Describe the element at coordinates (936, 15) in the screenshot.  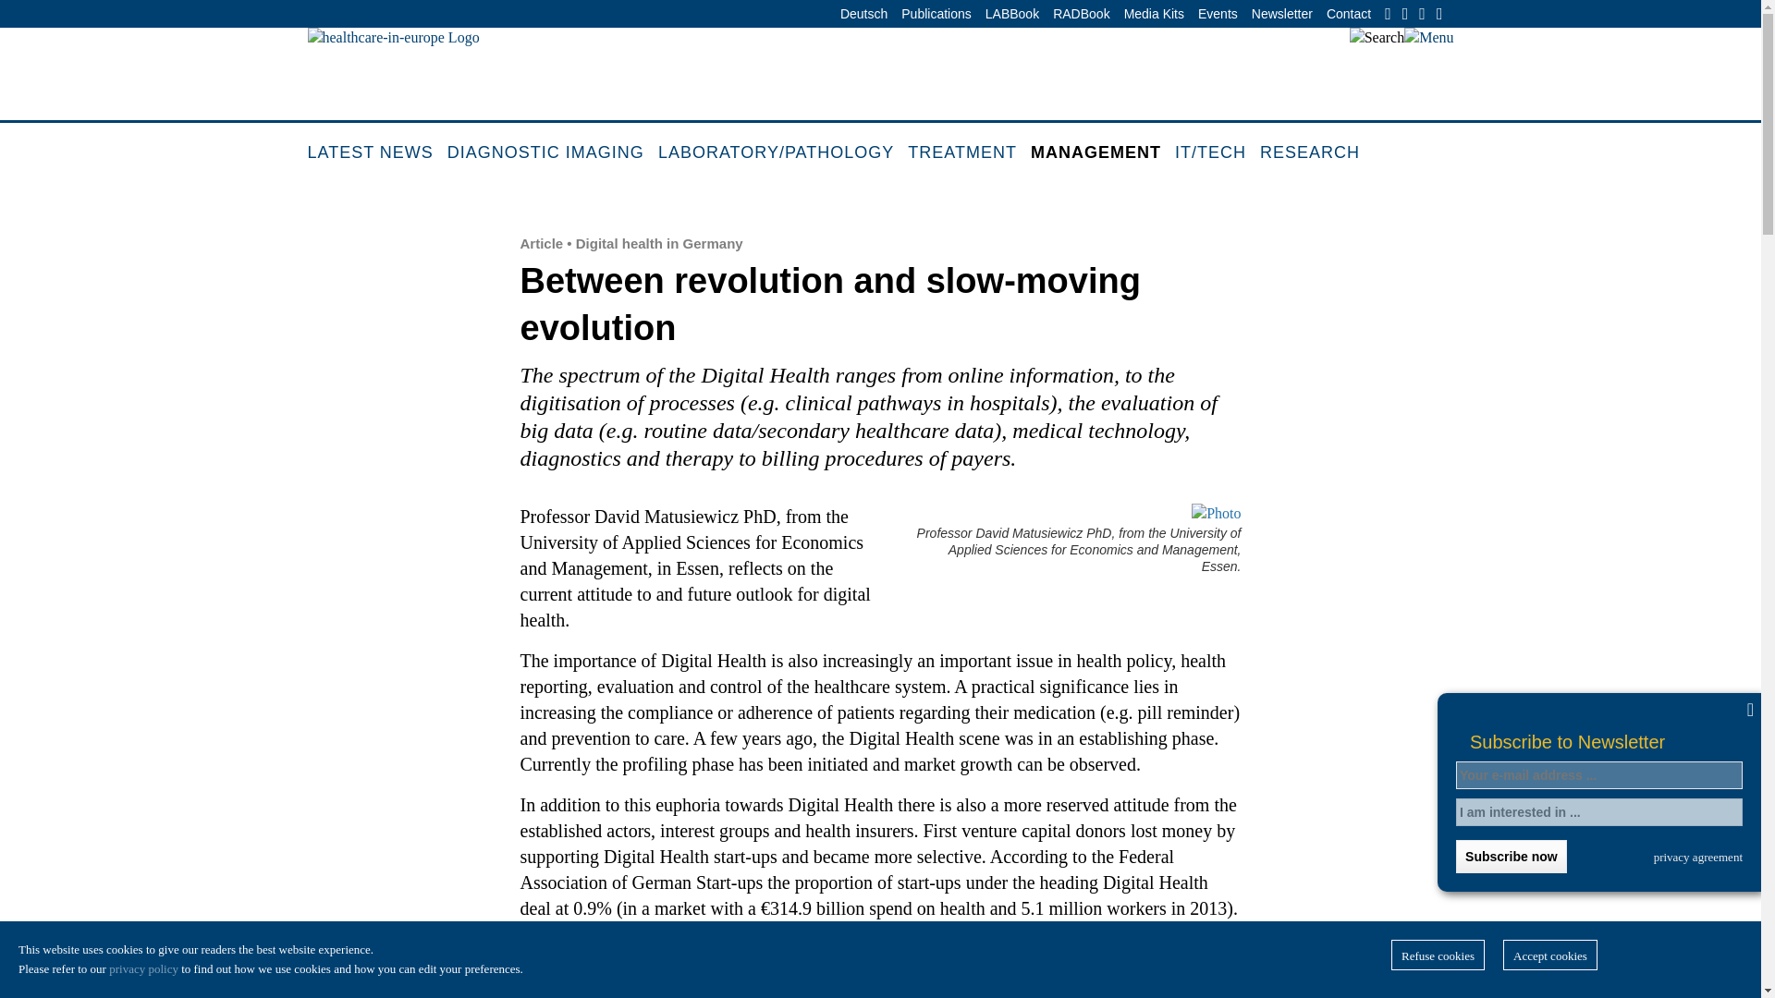
I see `Publications` at that location.